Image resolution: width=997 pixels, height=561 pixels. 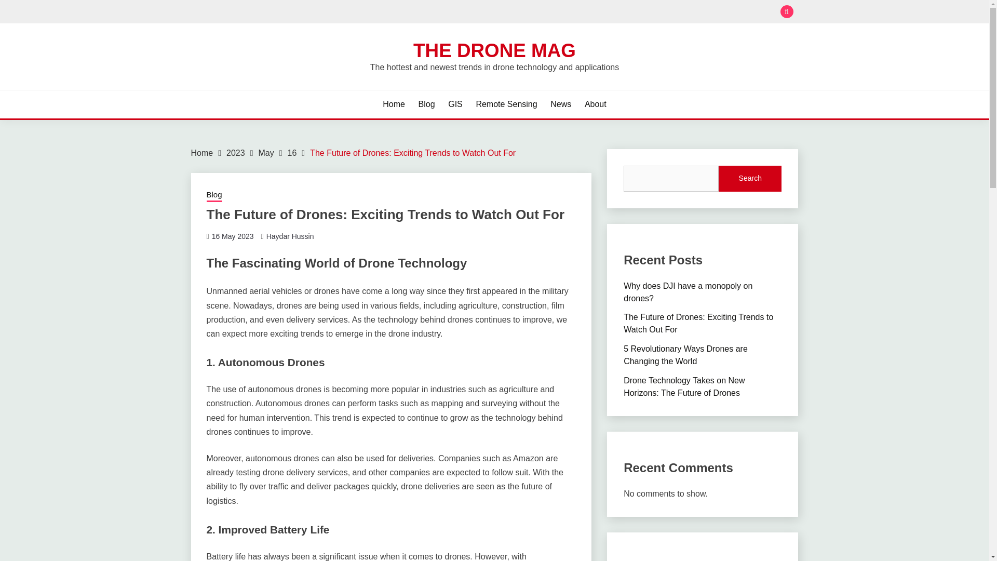 I want to click on Haydar Hussin, so click(x=290, y=236).